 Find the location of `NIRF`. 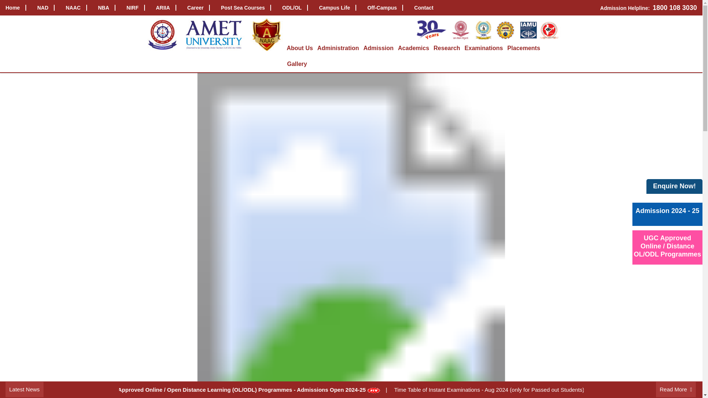

NIRF is located at coordinates (136, 8).